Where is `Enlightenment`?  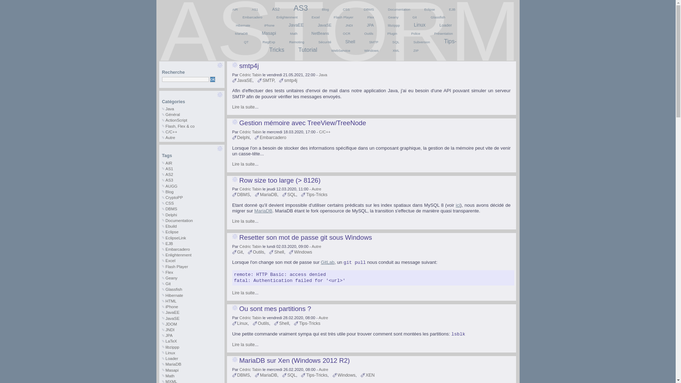 Enlightenment is located at coordinates (178, 255).